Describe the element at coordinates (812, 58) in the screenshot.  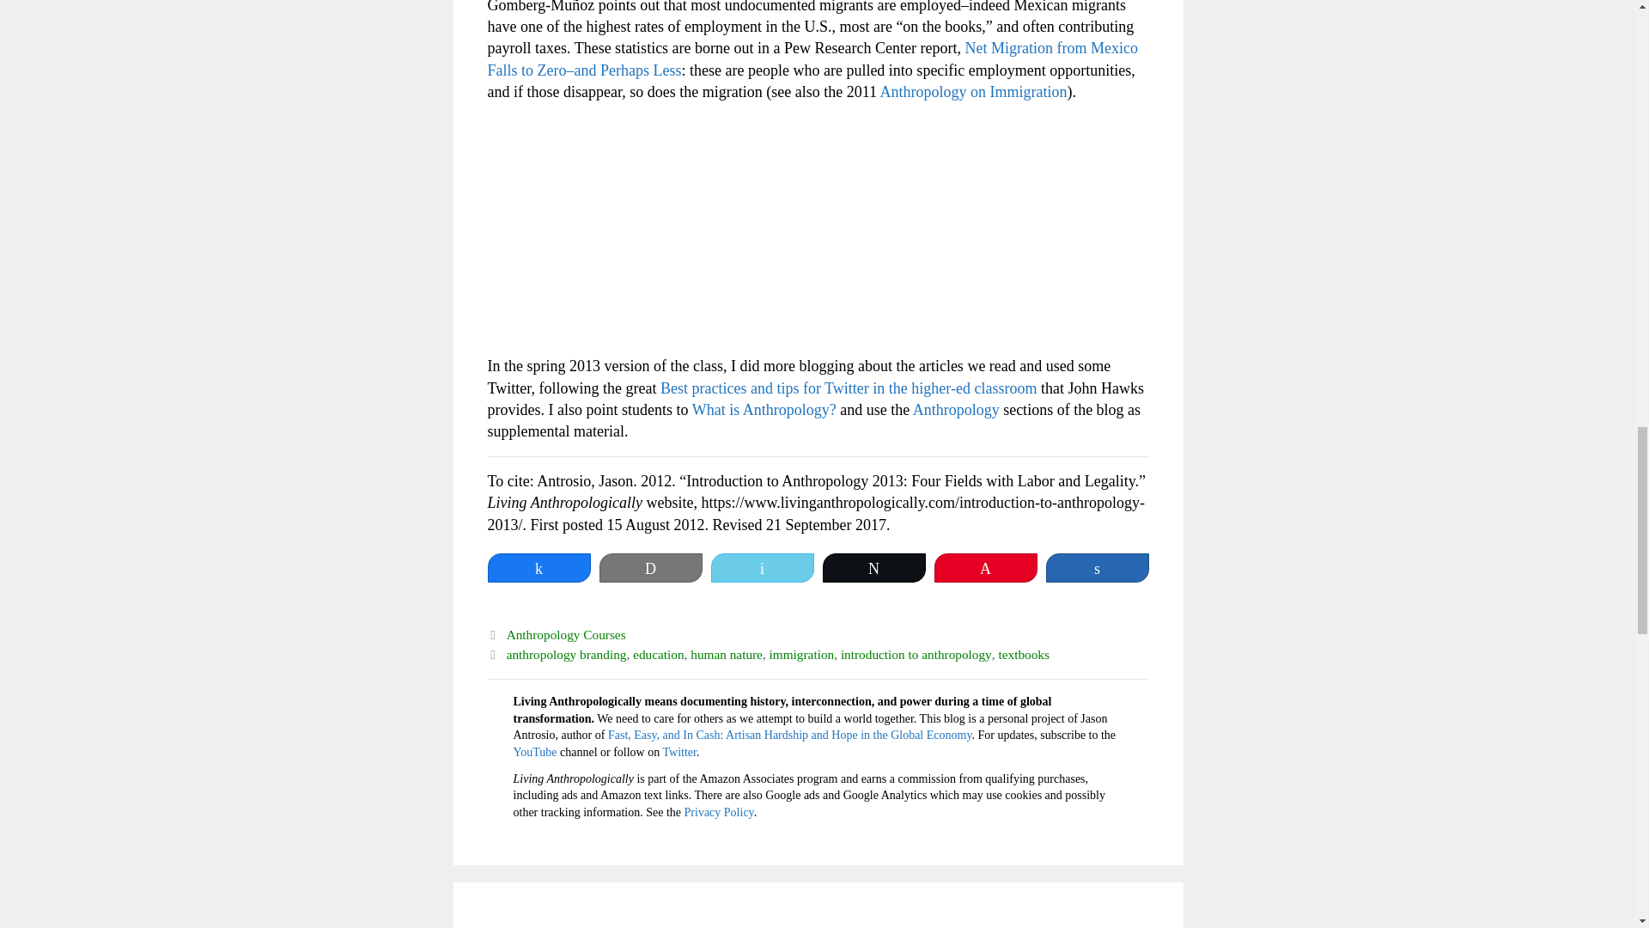
I see `Net Migration from Mexico Falls to Zero--and Perhaps Less` at that location.